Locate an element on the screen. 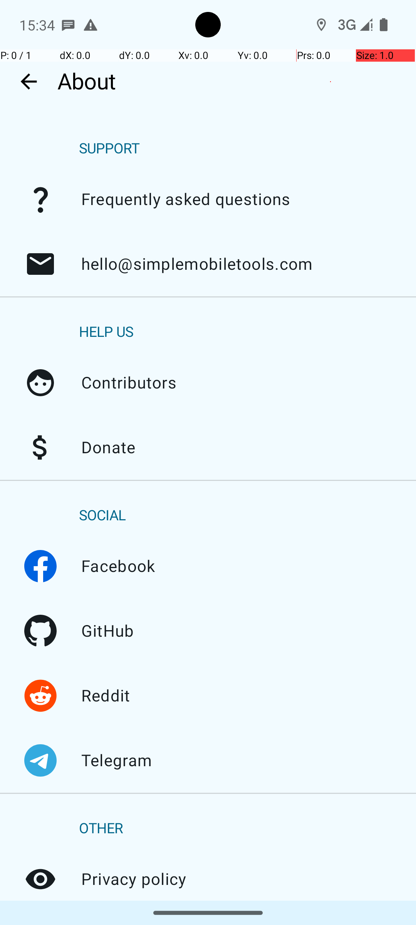 This screenshot has height=925, width=416. Privacy policy is located at coordinates (40, 879).